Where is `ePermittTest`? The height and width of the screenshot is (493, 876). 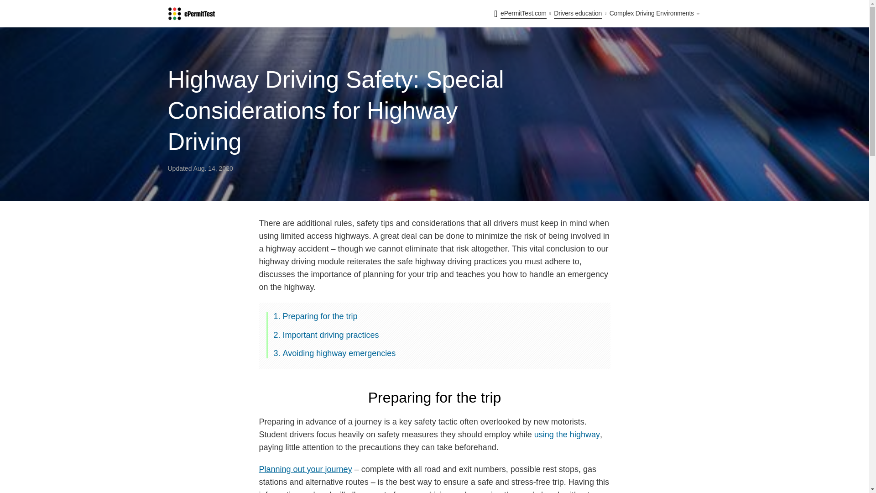
ePermittTest is located at coordinates (191, 14).